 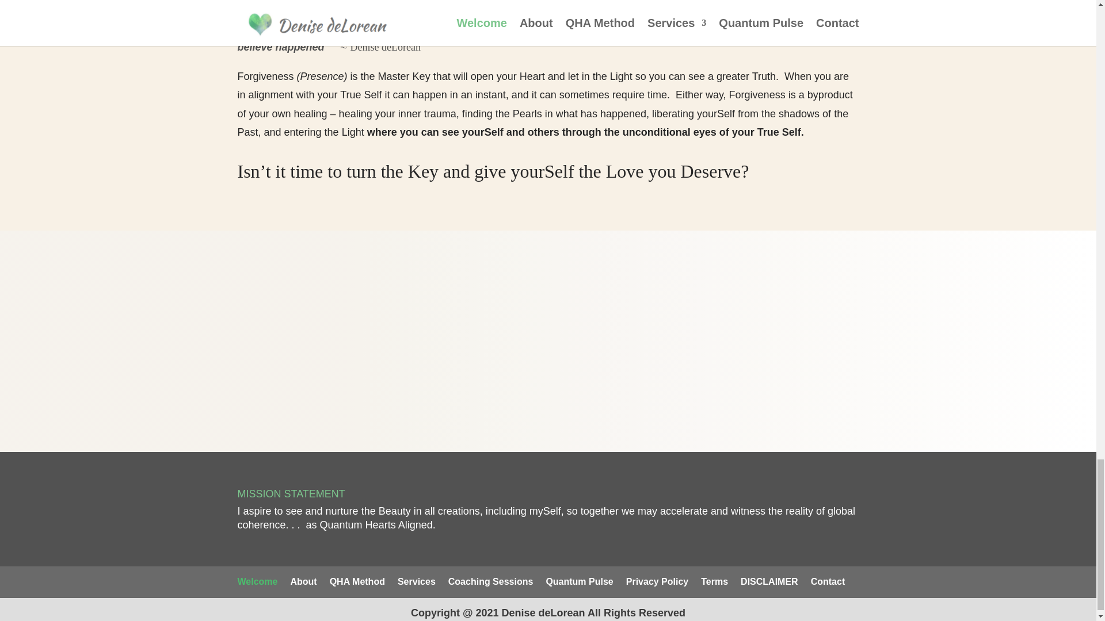 I want to click on Contact, so click(x=828, y=581).